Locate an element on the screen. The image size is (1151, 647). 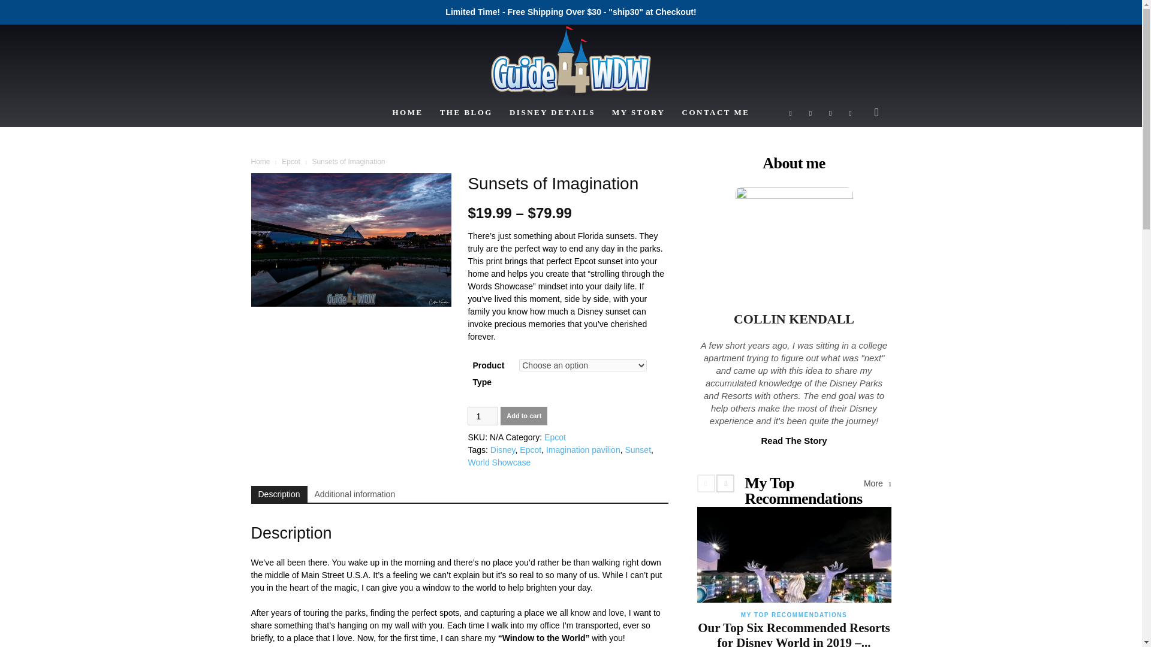
Disney is located at coordinates (502, 450).